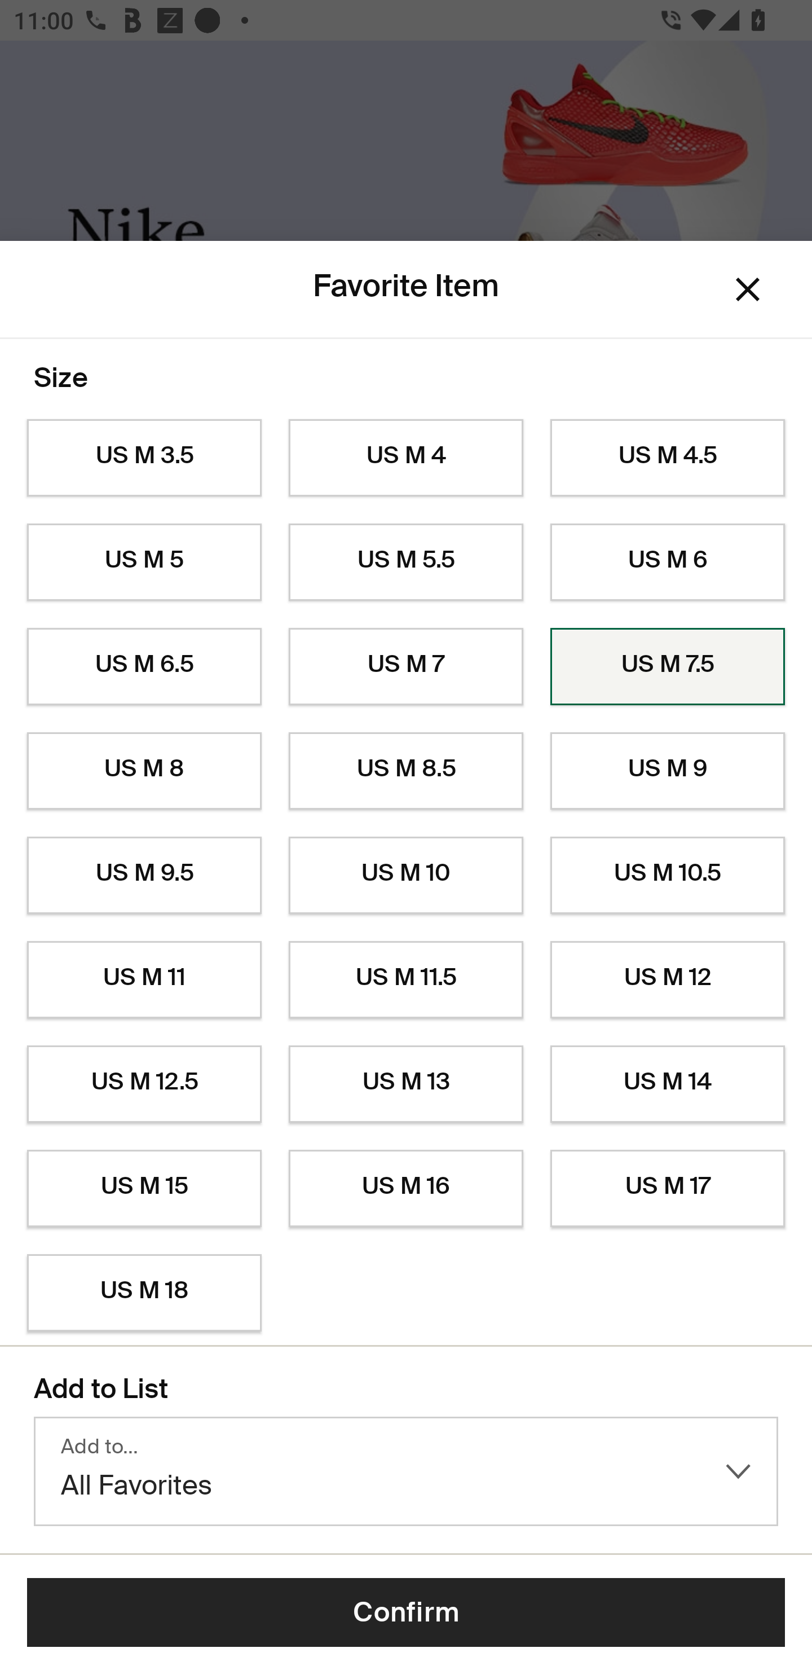  What do you see at coordinates (144, 979) in the screenshot?
I see `US M 11` at bounding box center [144, 979].